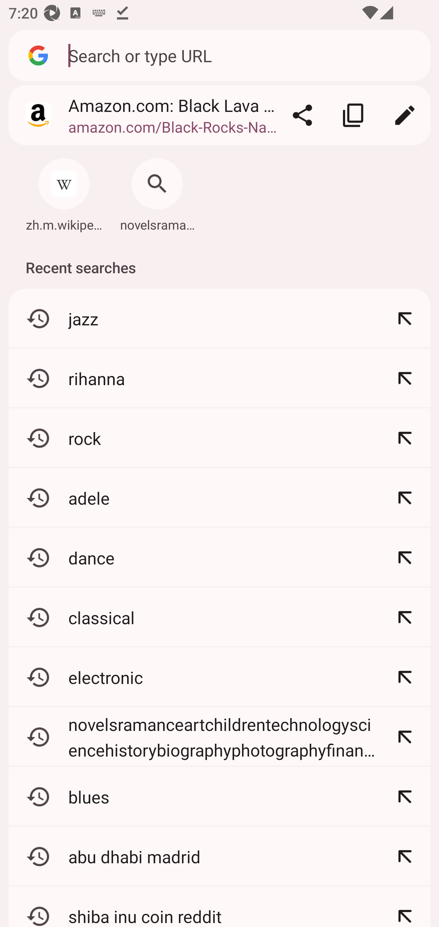 This screenshot has height=927, width=439. Describe the element at coordinates (405, 115) in the screenshot. I see `Edit` at that location.